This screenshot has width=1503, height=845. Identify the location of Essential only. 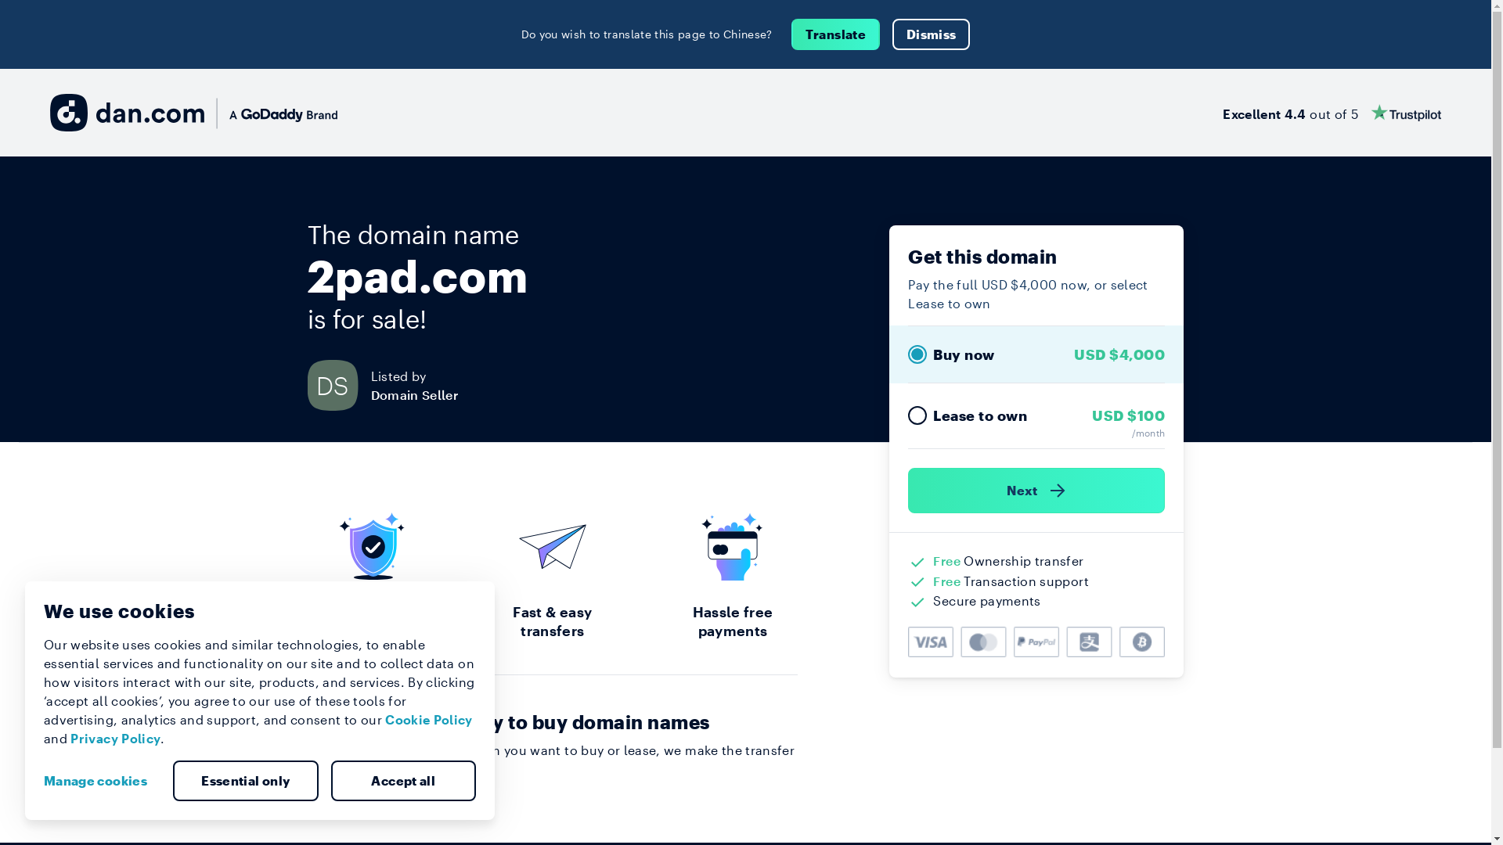
(246, 781).